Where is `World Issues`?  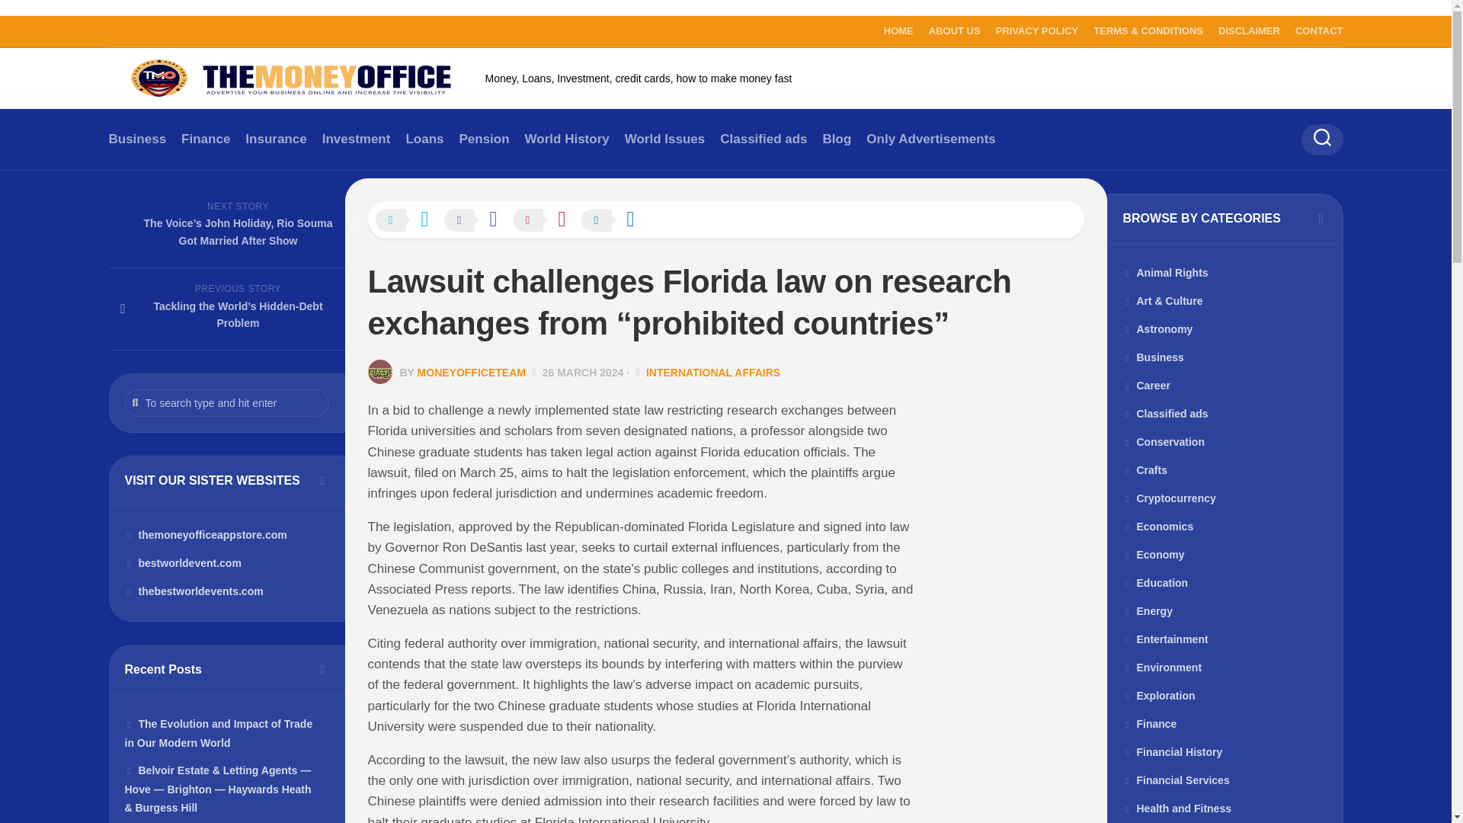
World Issues is located at coordinates (664, 139).